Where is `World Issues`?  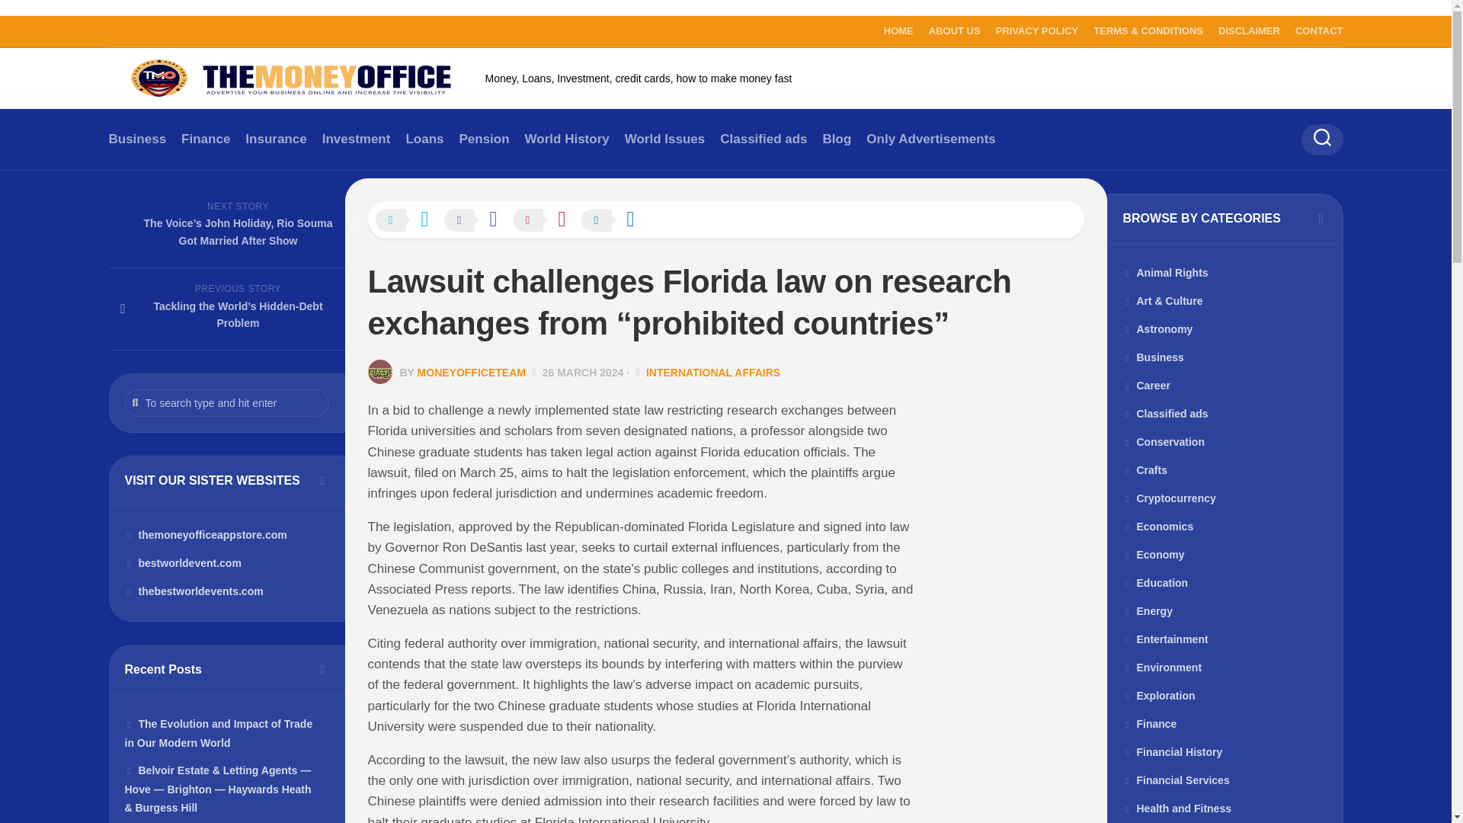
World Issues is located at coordinates (664, 139).